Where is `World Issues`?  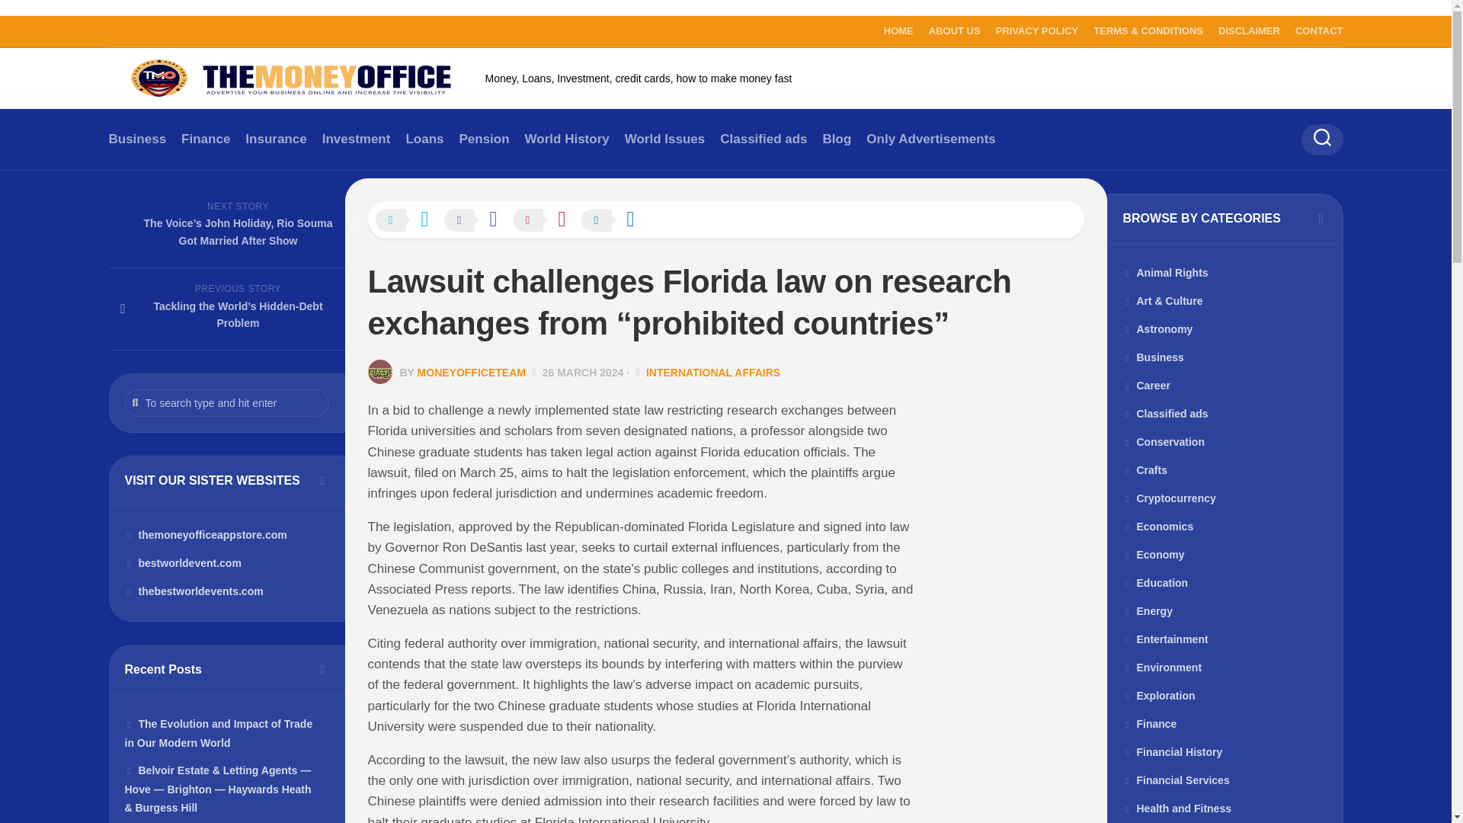
World Issues is located at coordinates (664, 139).